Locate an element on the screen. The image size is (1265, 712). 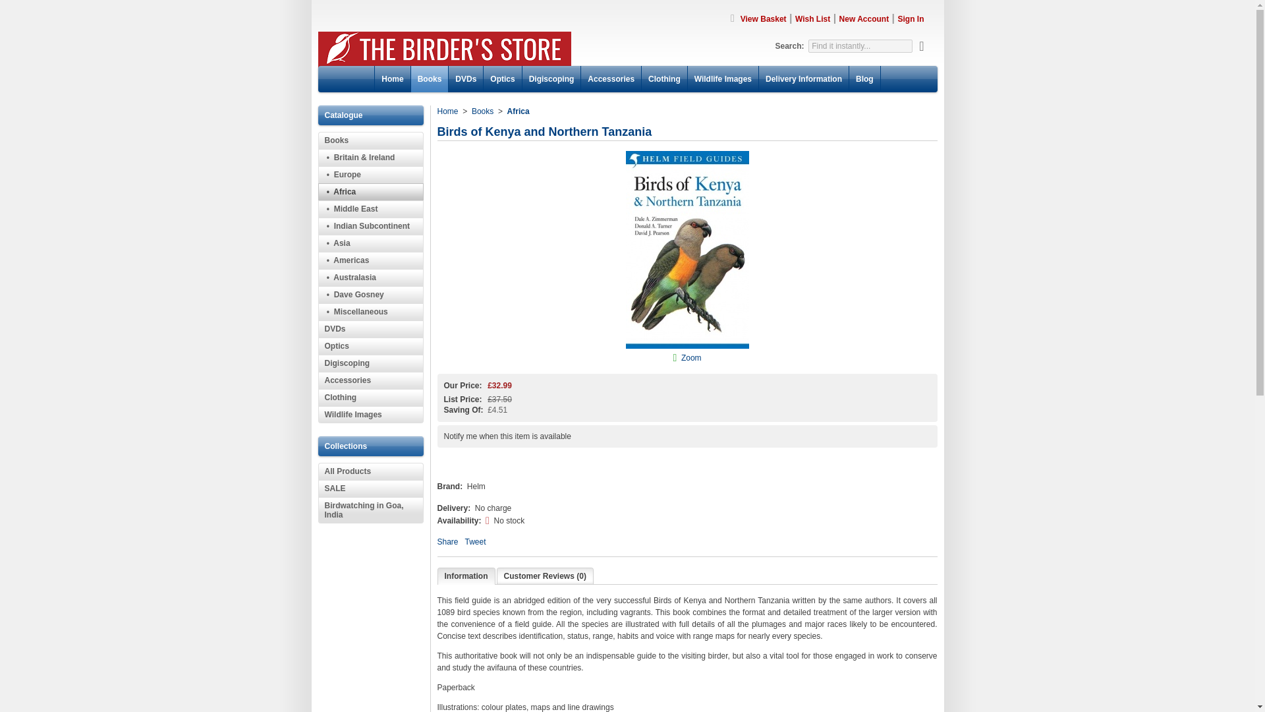
PayPal Message 1 is located at coordinates (687, 465).